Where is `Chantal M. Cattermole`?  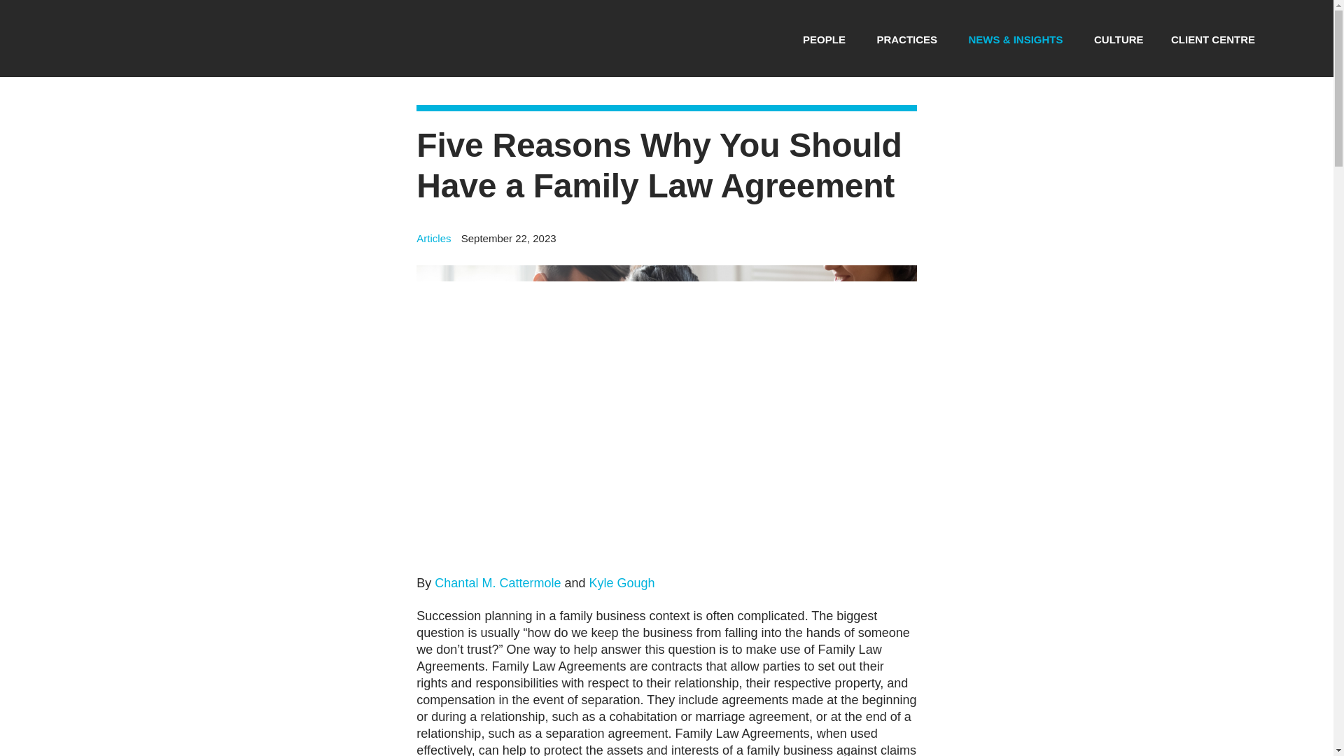 Chantal M. Cattermole is located at coordinates (497, 582).